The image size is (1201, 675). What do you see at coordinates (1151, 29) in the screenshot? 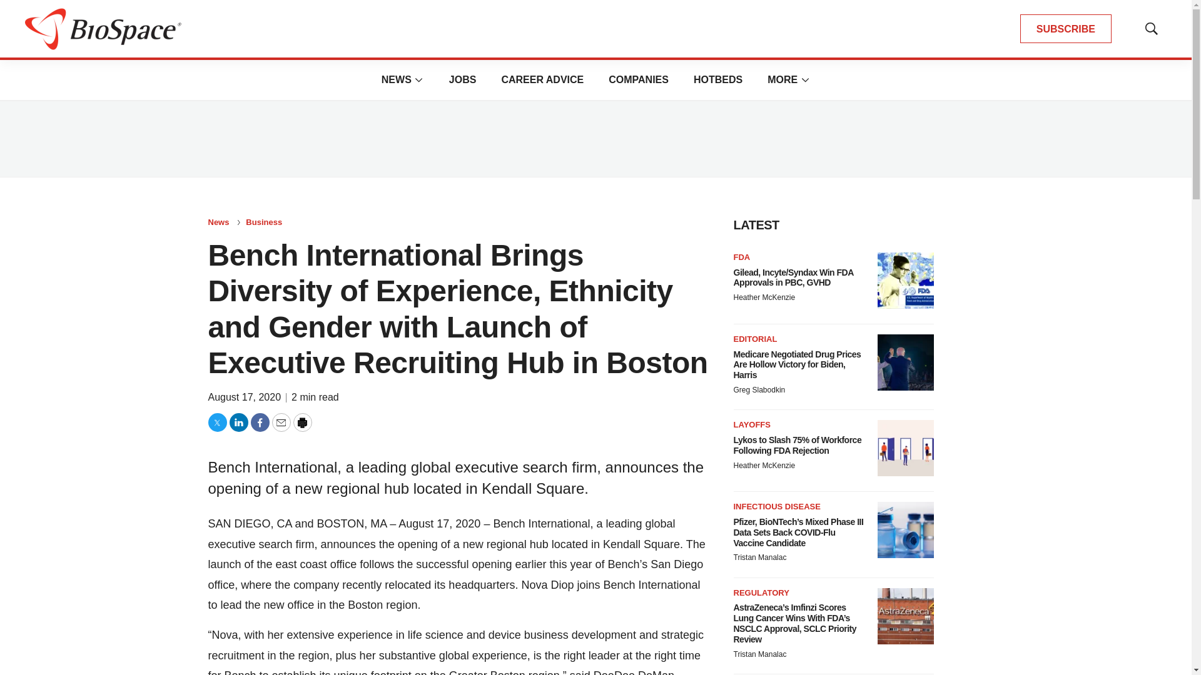
I see `Show Search` at bounding box center [1151, 29].